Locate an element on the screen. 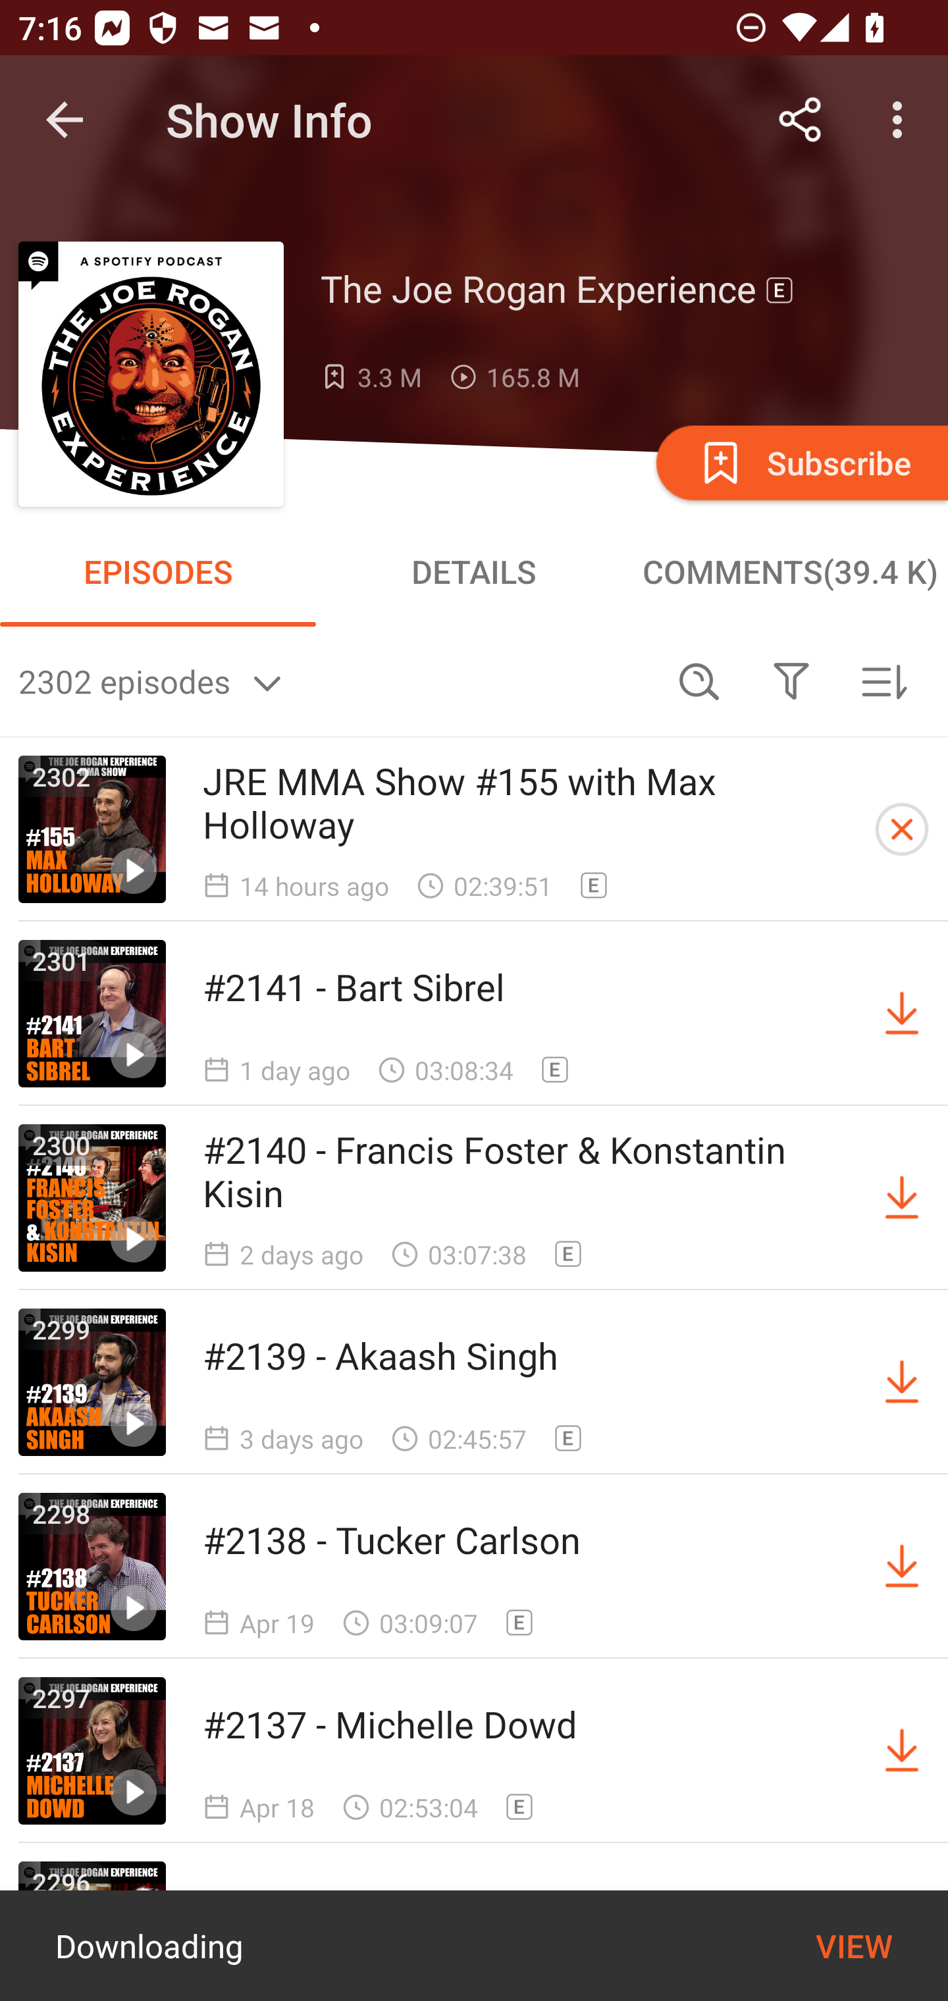  Share is located at coordinates (801, 120).